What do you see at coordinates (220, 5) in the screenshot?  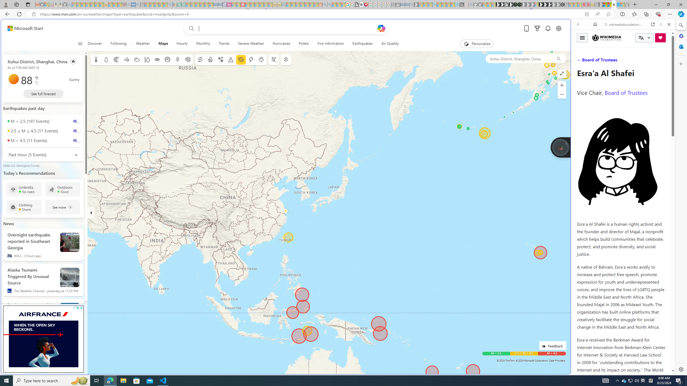 I see `Cheap Hotels - Save70.com - Sleeping` at bounding box center [220, 5].